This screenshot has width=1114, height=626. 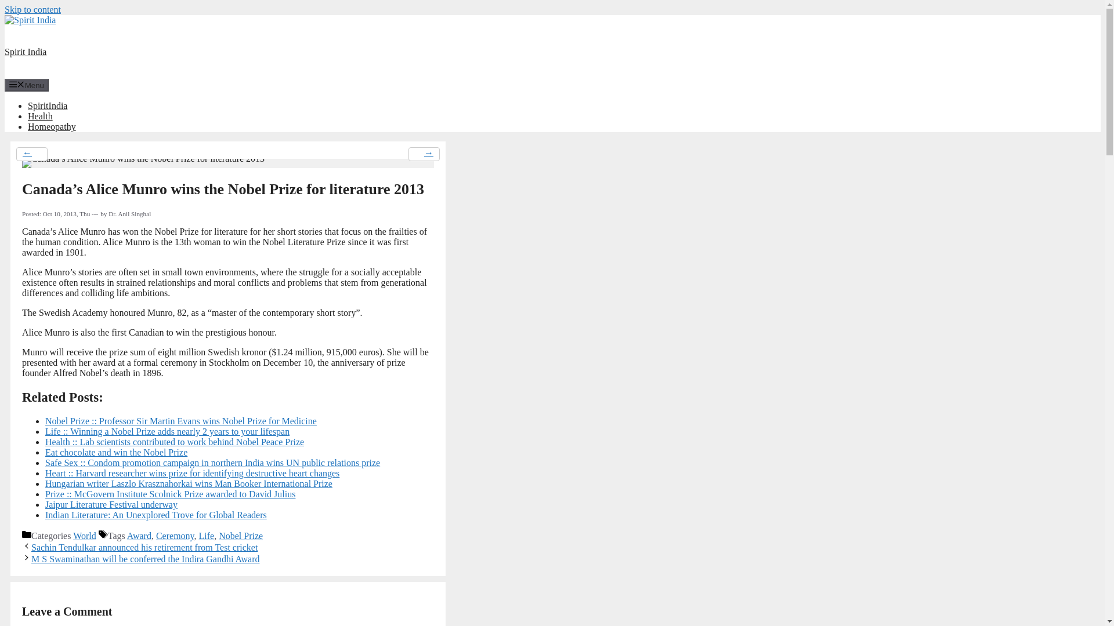 I want to click on Jaipur Literature Festival underway, so click(x=111, y=504).